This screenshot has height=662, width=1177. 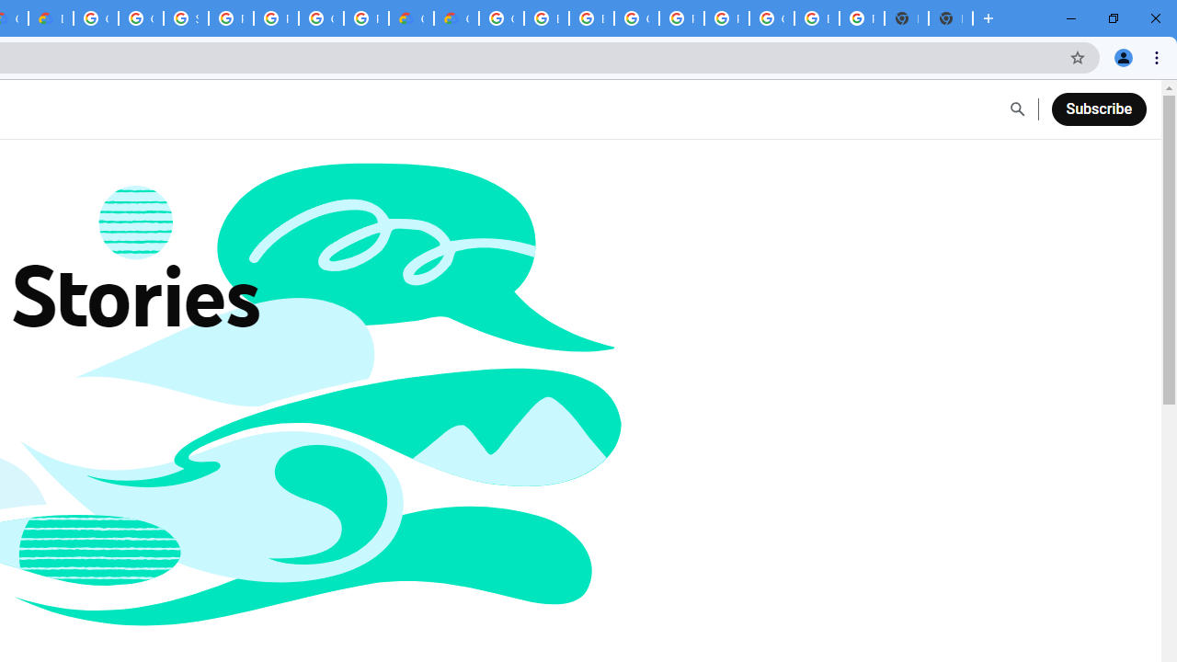 What do you see at coordinates (1098, 108) in the screenshot?
I see `Subscribe` at bounding box center [1098, 108].